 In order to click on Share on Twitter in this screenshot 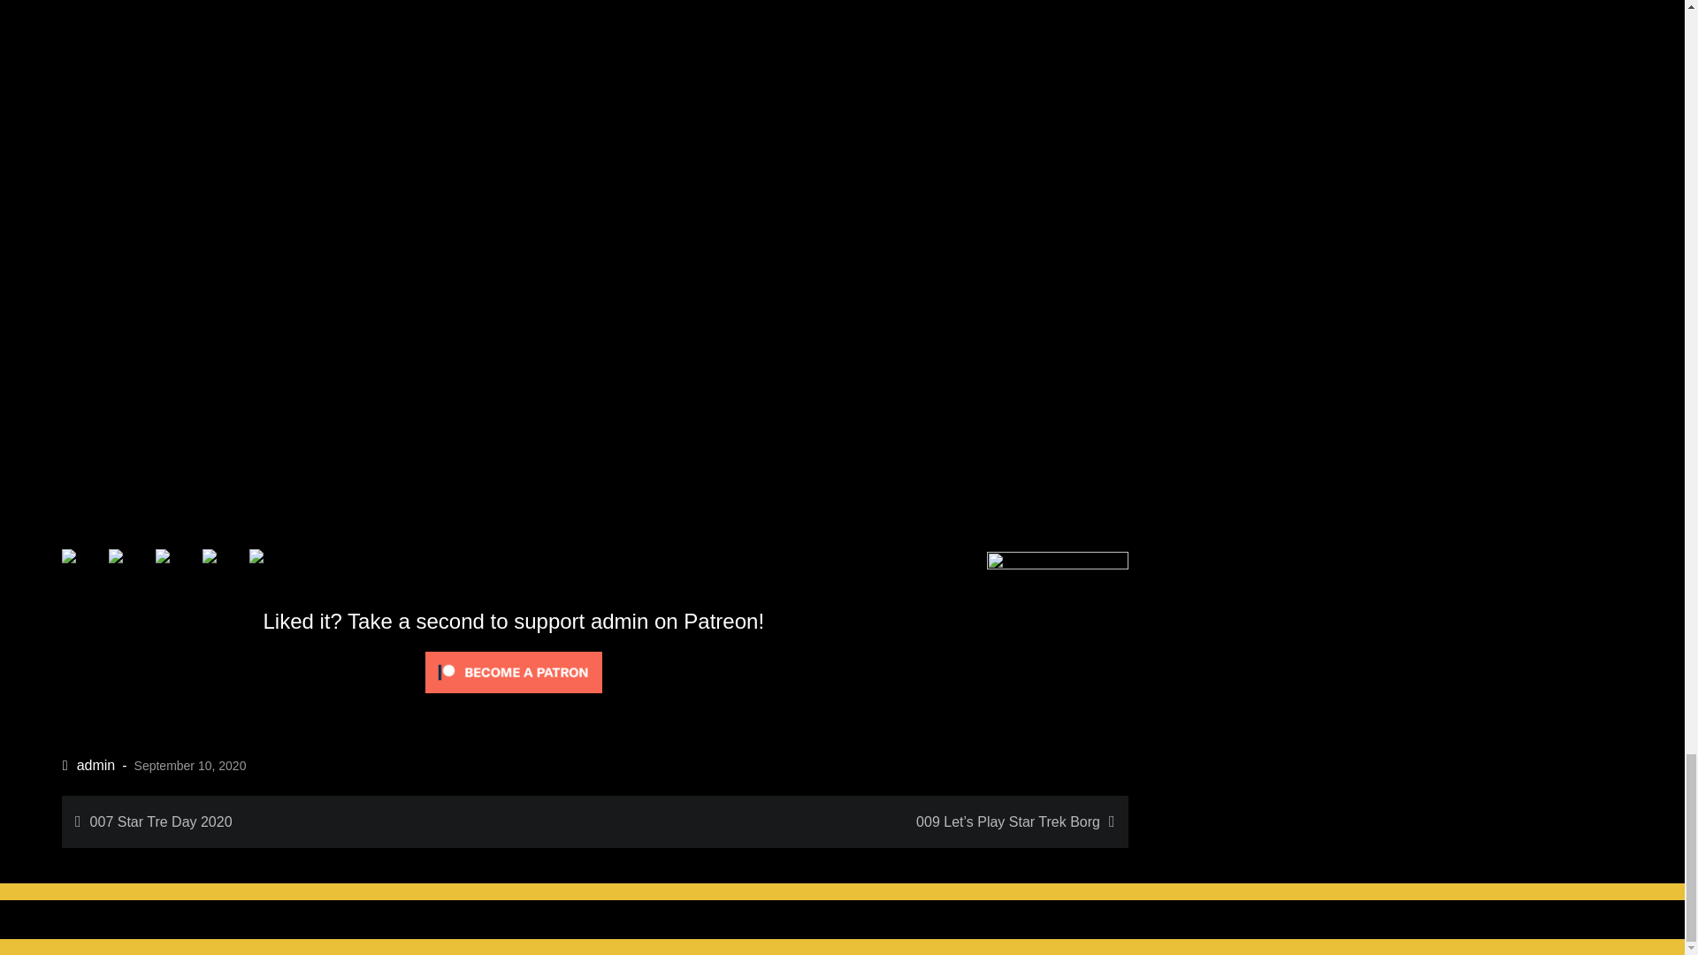, I will do `click(129, 569)`.